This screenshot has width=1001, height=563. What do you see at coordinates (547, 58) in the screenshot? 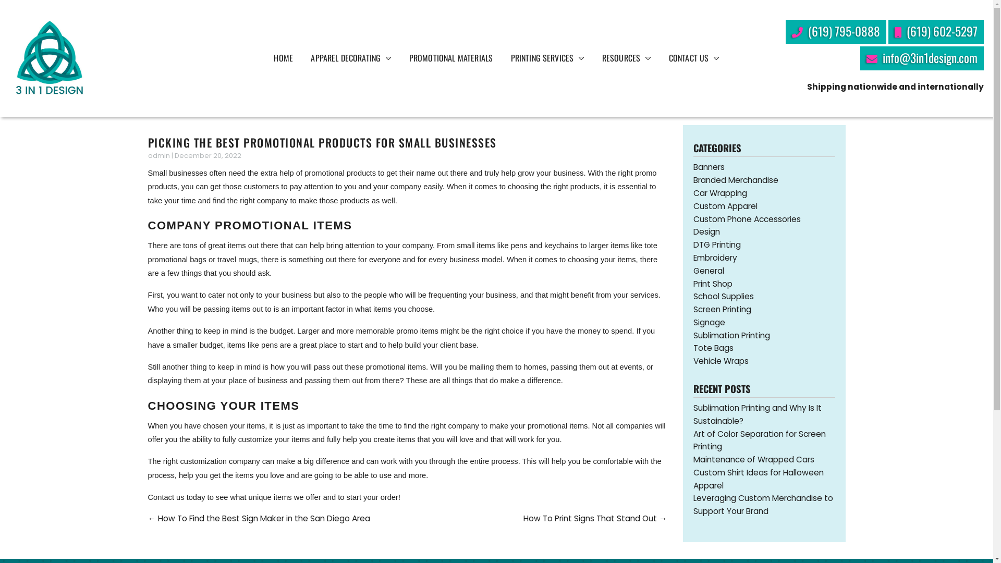
I see `PRINTING SERVICES` at bounding box center [547, 58].